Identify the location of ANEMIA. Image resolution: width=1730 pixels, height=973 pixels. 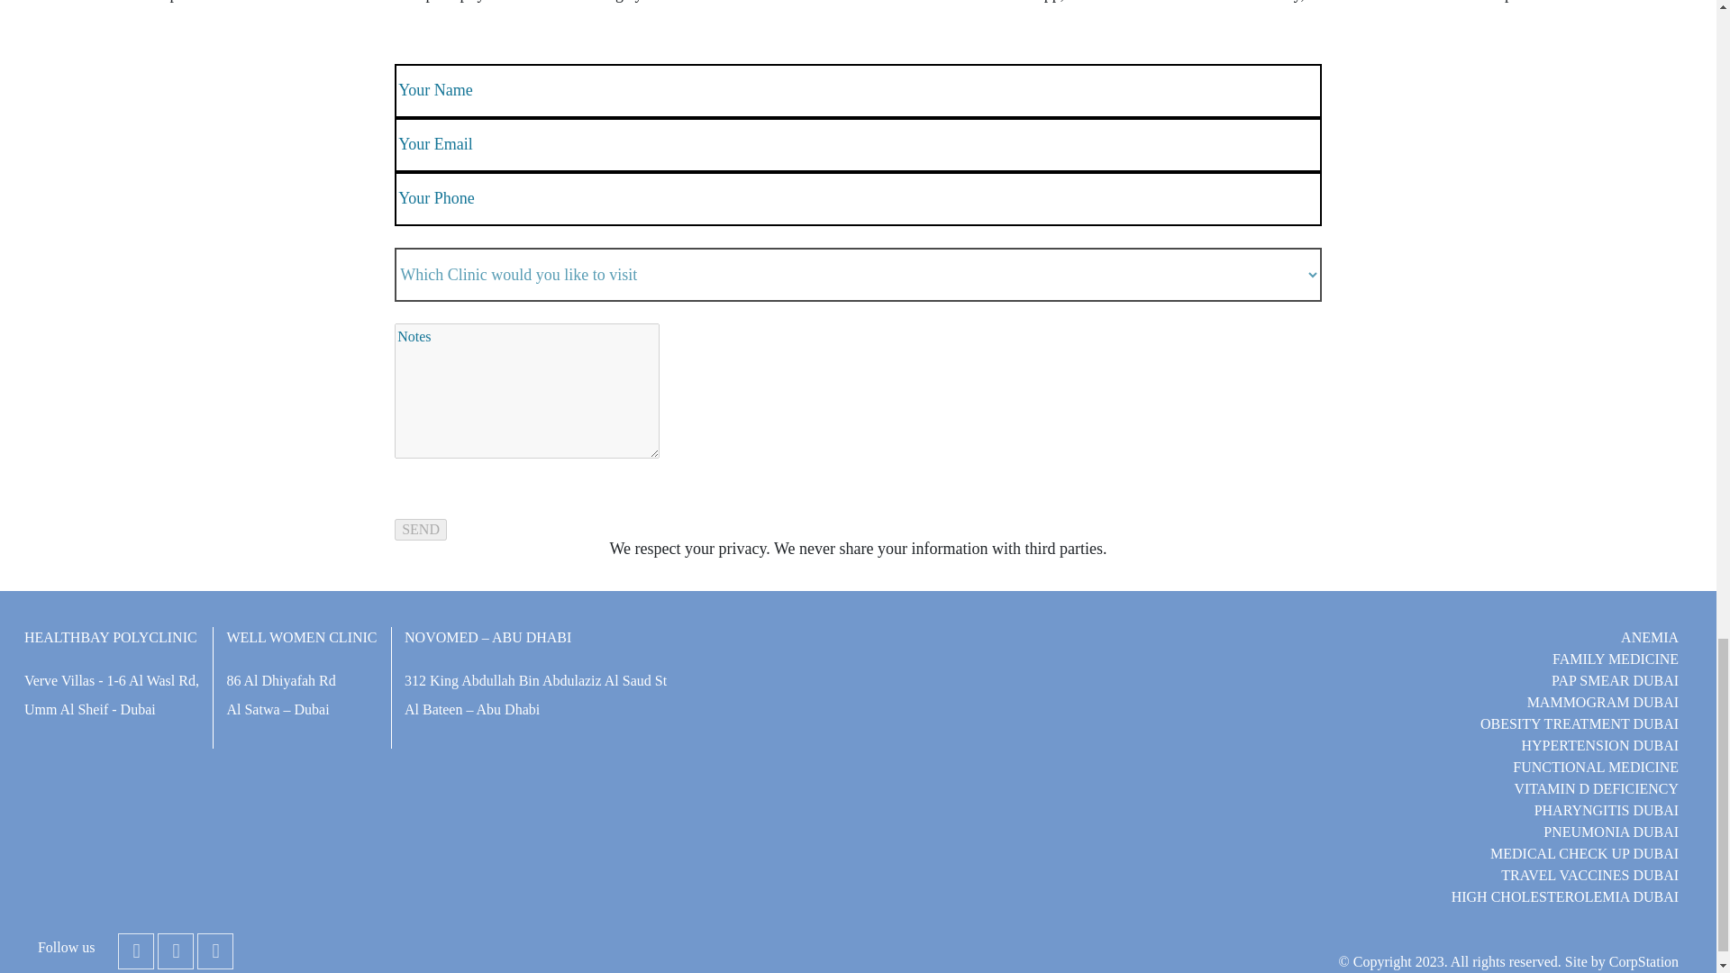
(1649, 637).